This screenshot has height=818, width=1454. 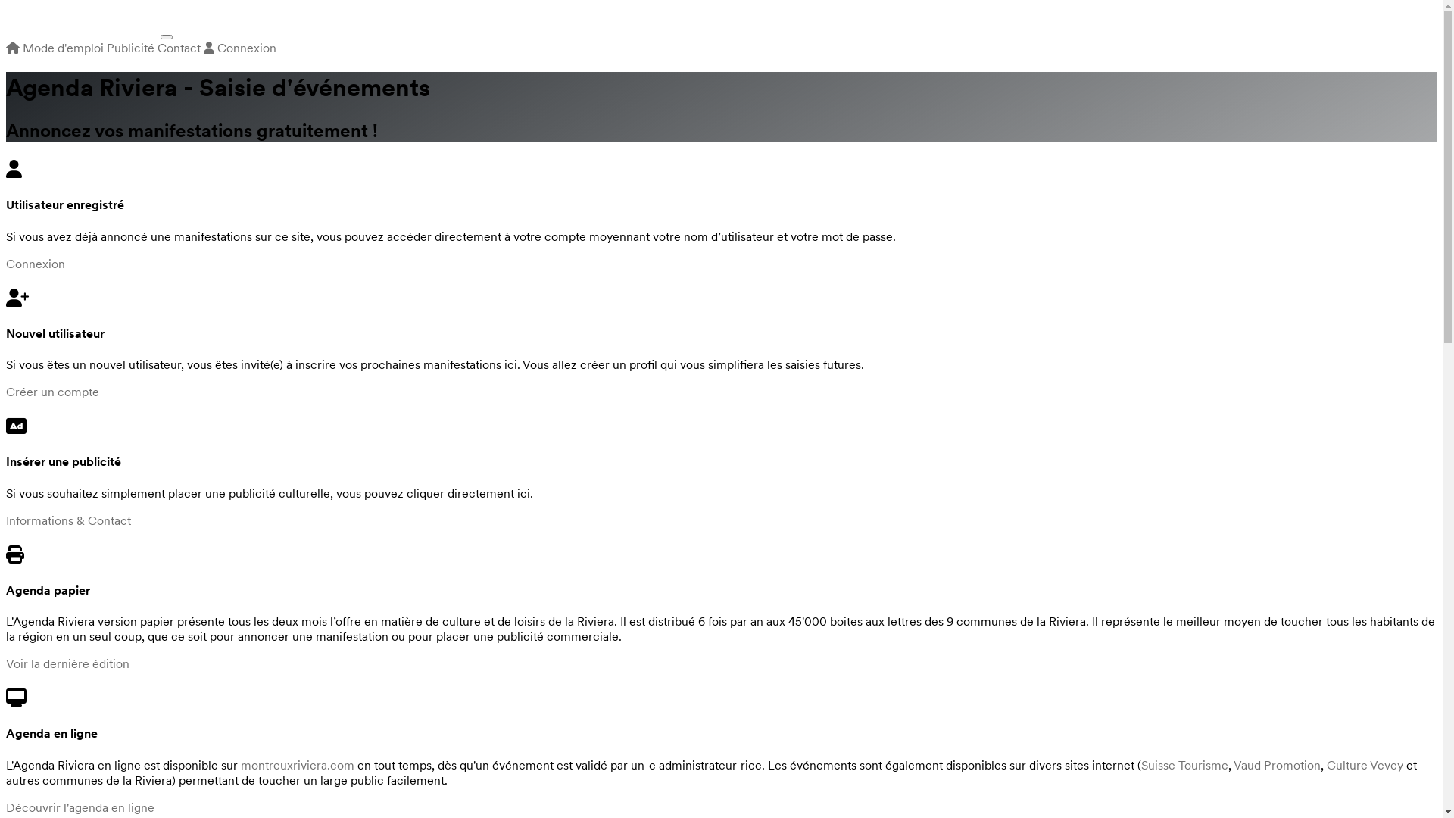 What do you see at coordinates (1277, 765) in the screenshot?
I see `Vaud Promotion` at bounding box center [1277, 765].